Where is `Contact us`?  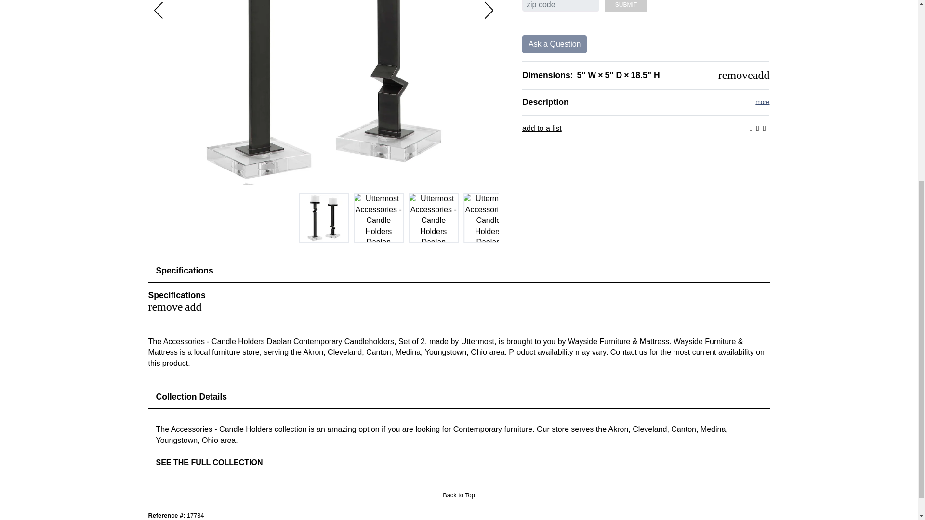 Contact us is located at coordinates (628, 351).